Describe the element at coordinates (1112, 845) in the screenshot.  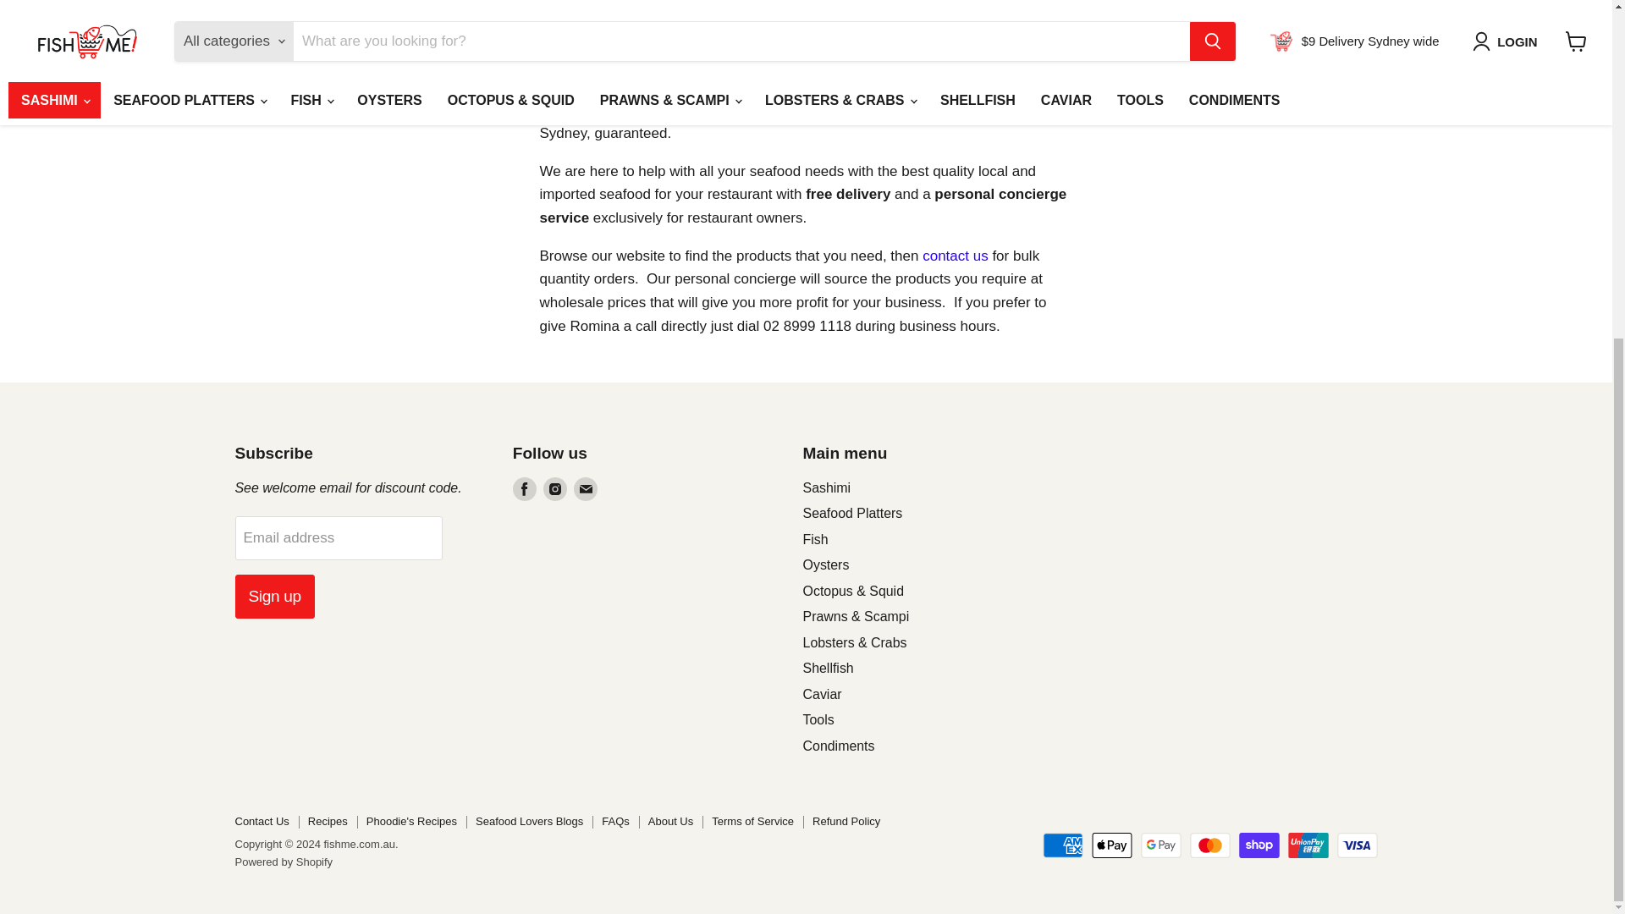
I see `Apple Pay` at that location.